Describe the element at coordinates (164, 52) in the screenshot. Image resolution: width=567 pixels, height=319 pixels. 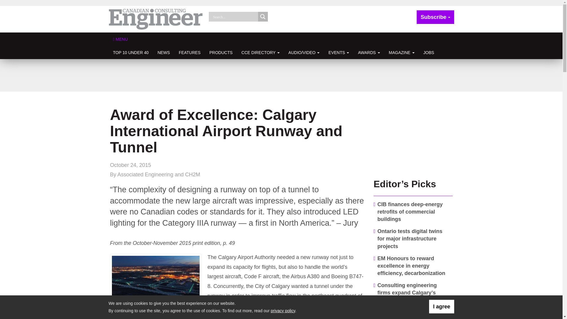
I see `NEWS` at that location.